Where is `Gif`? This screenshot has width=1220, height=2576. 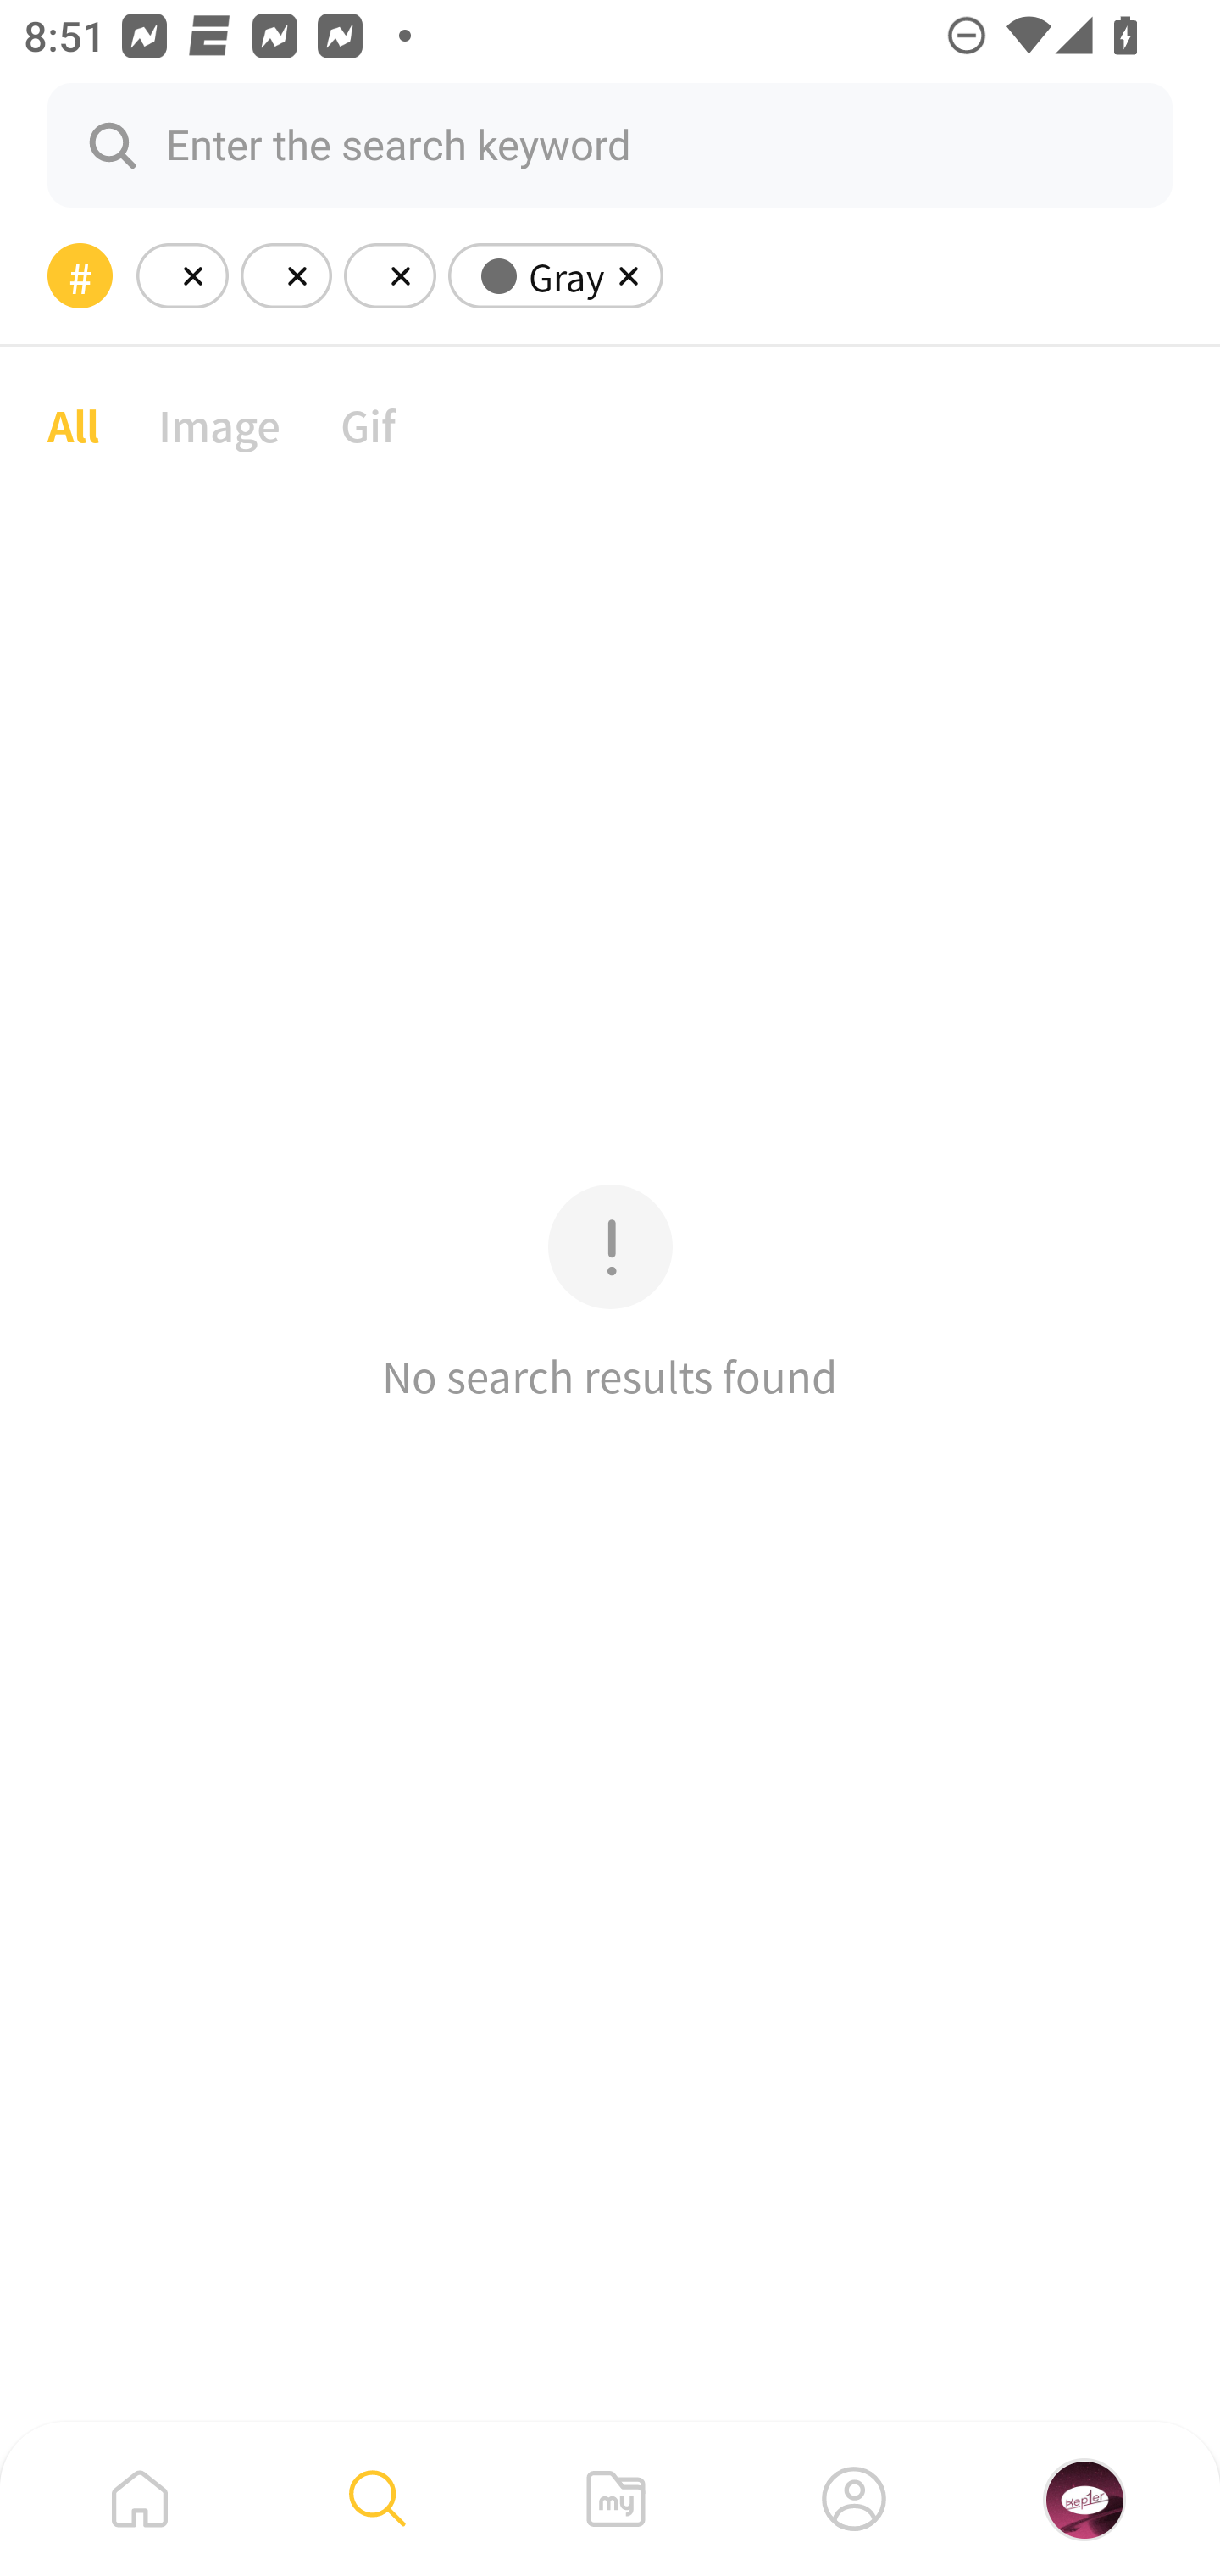 Gif is located at coordinates (368, 424).